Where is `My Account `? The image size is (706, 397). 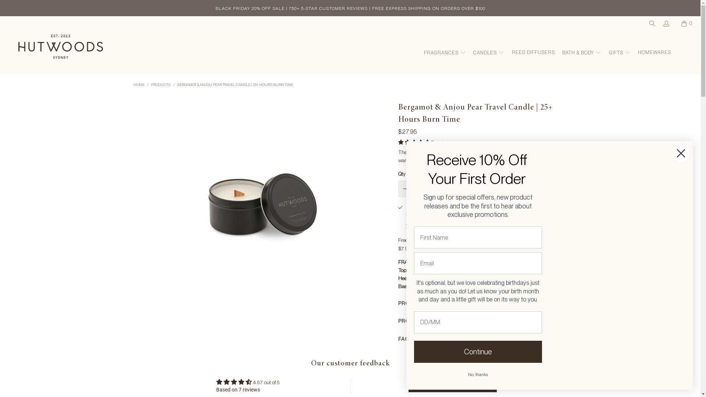
My Account  is located at coordinates (666, 24).